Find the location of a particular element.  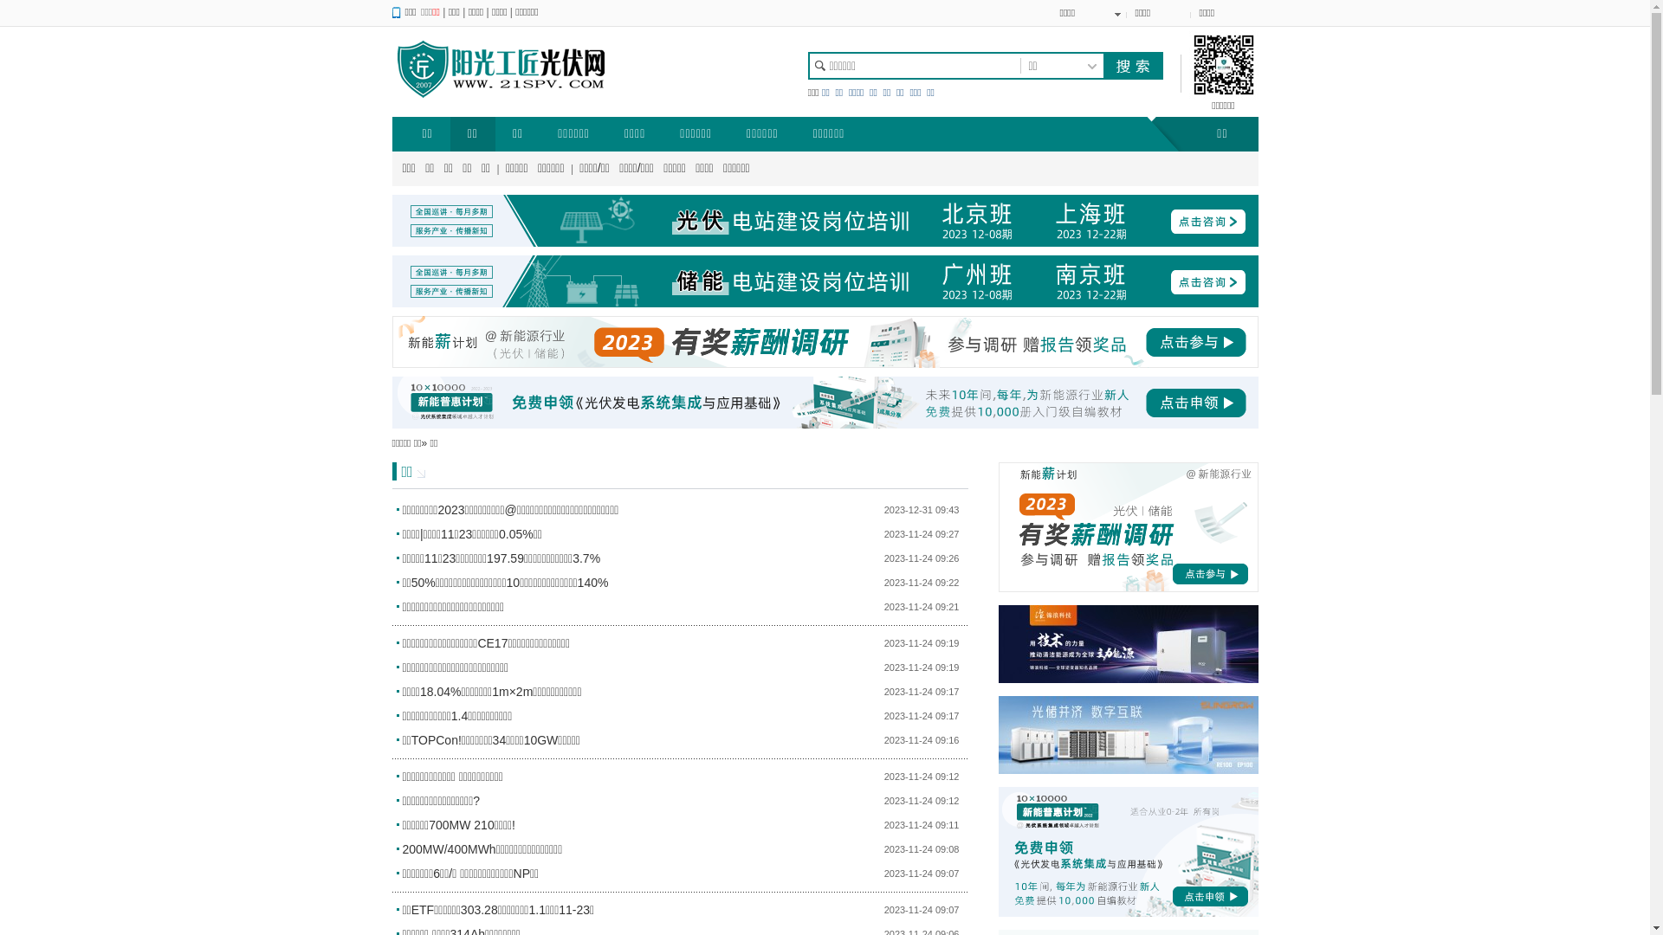

  is located at coordinates (1132, 66).